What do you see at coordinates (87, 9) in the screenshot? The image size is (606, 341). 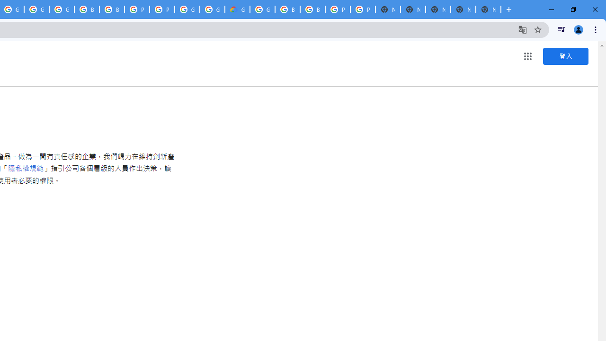 I see `Browse Chrome as a guest - Computer - Google Chrome Help` at bounding box center [87, 9].